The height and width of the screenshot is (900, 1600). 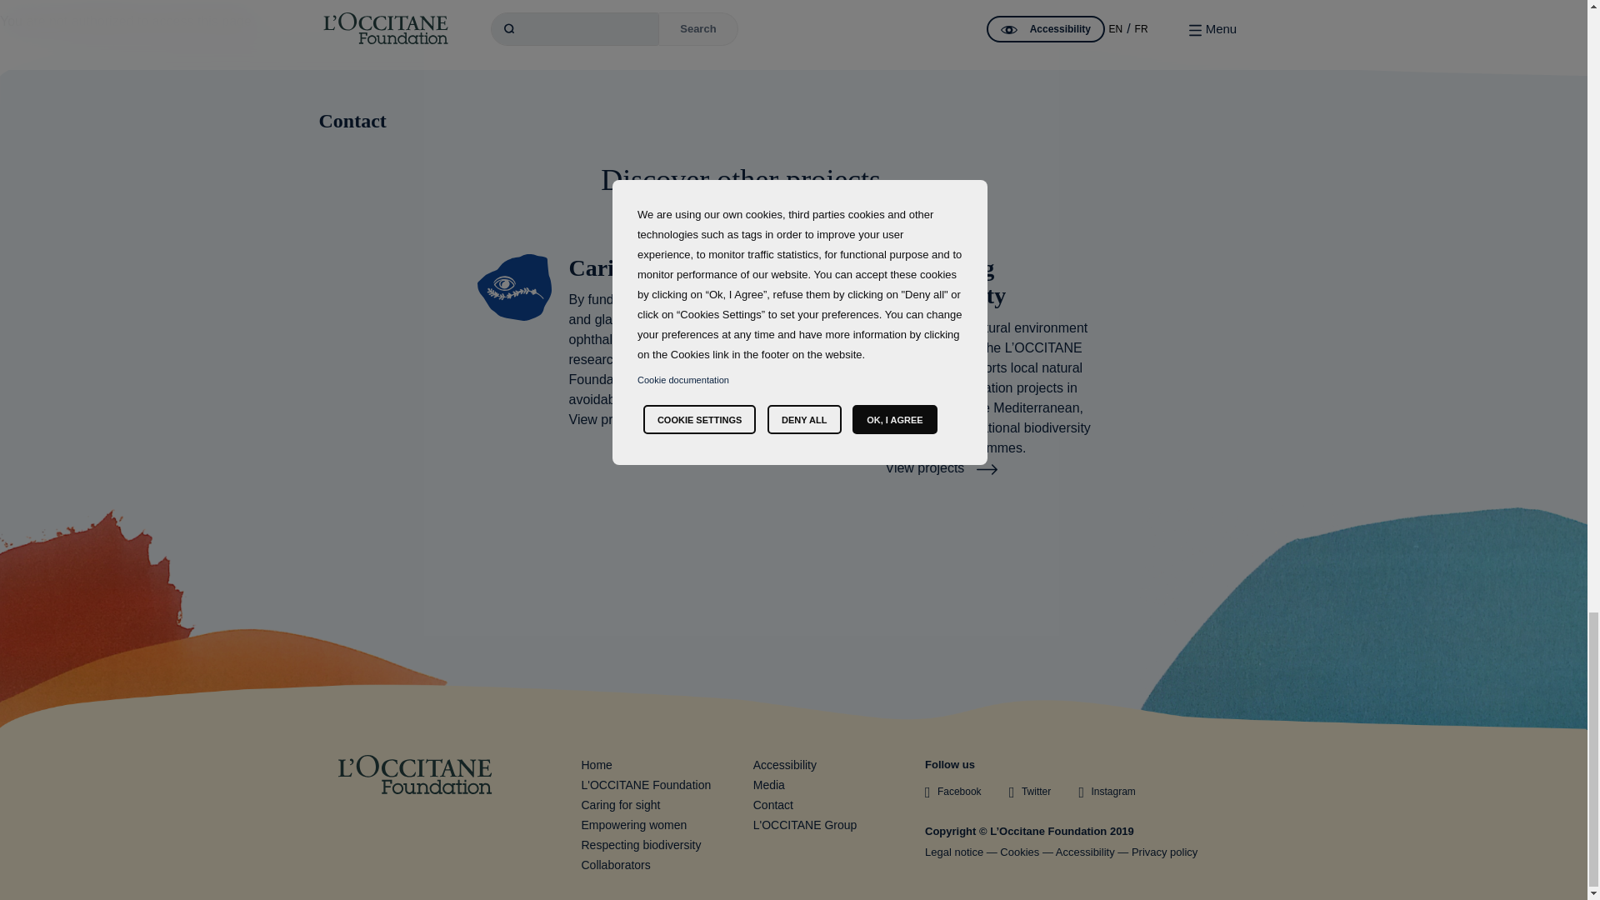 I want to click on Twitter, so click(x=1030, y=791).